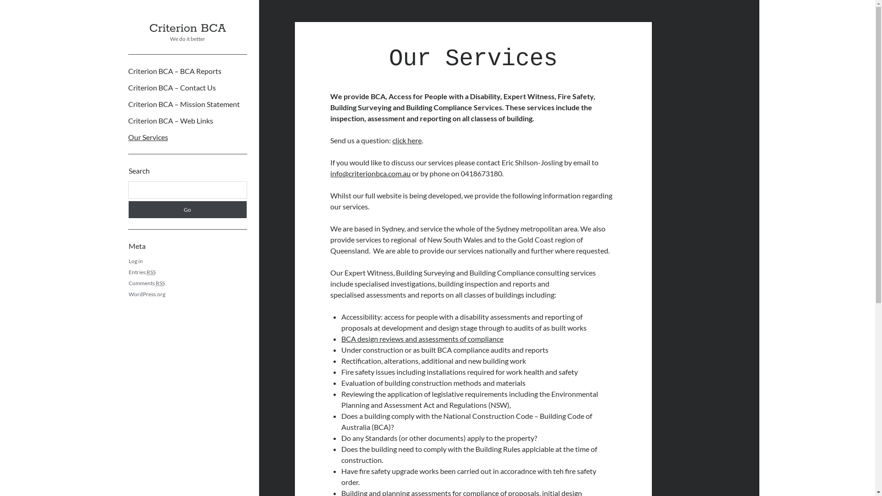  Describe the element at coordinates (142, 272) in the screenshot. I see `Entries RSS` at that location.